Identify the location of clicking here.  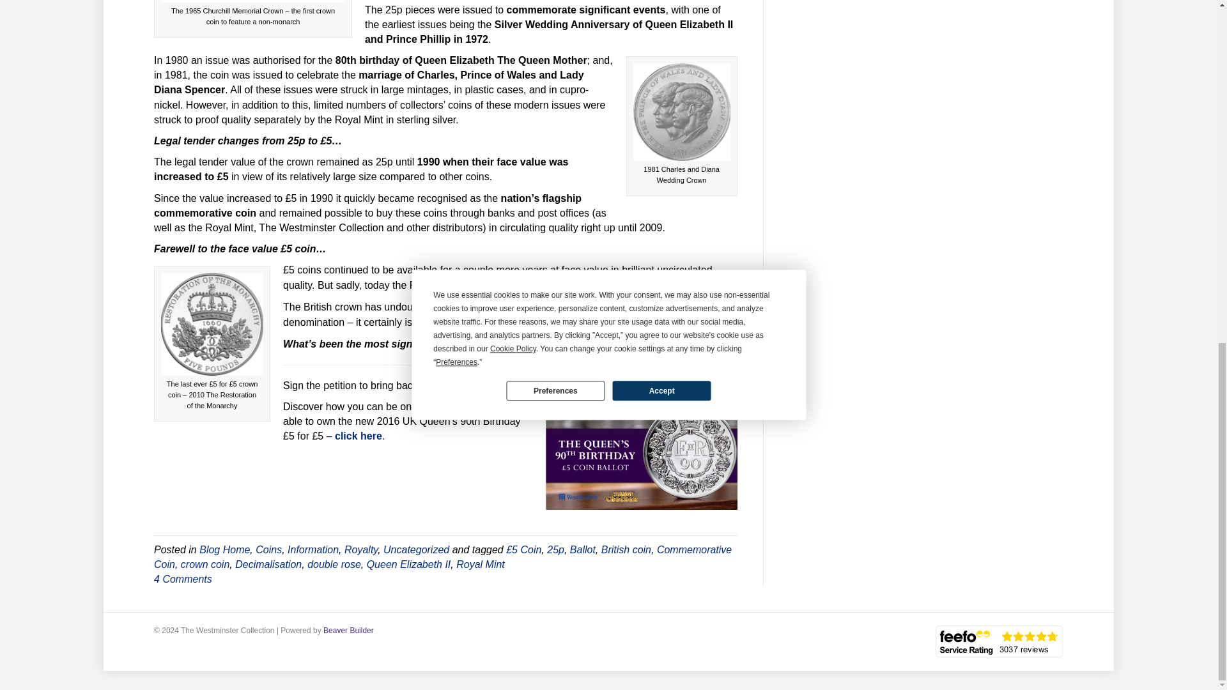
(525, 385).